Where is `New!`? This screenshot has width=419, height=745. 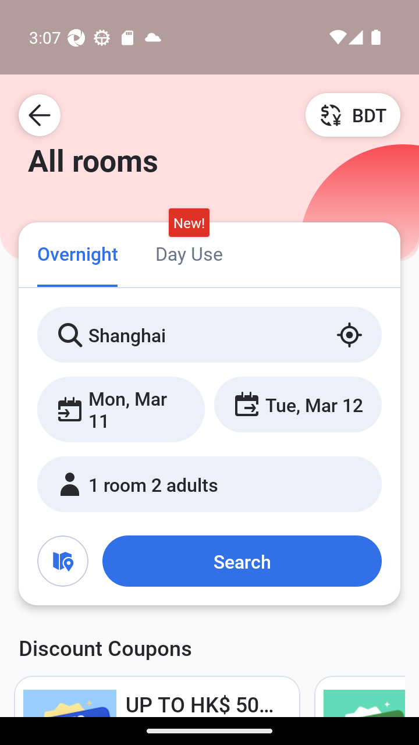 New! is located at coordinates (189, 223).